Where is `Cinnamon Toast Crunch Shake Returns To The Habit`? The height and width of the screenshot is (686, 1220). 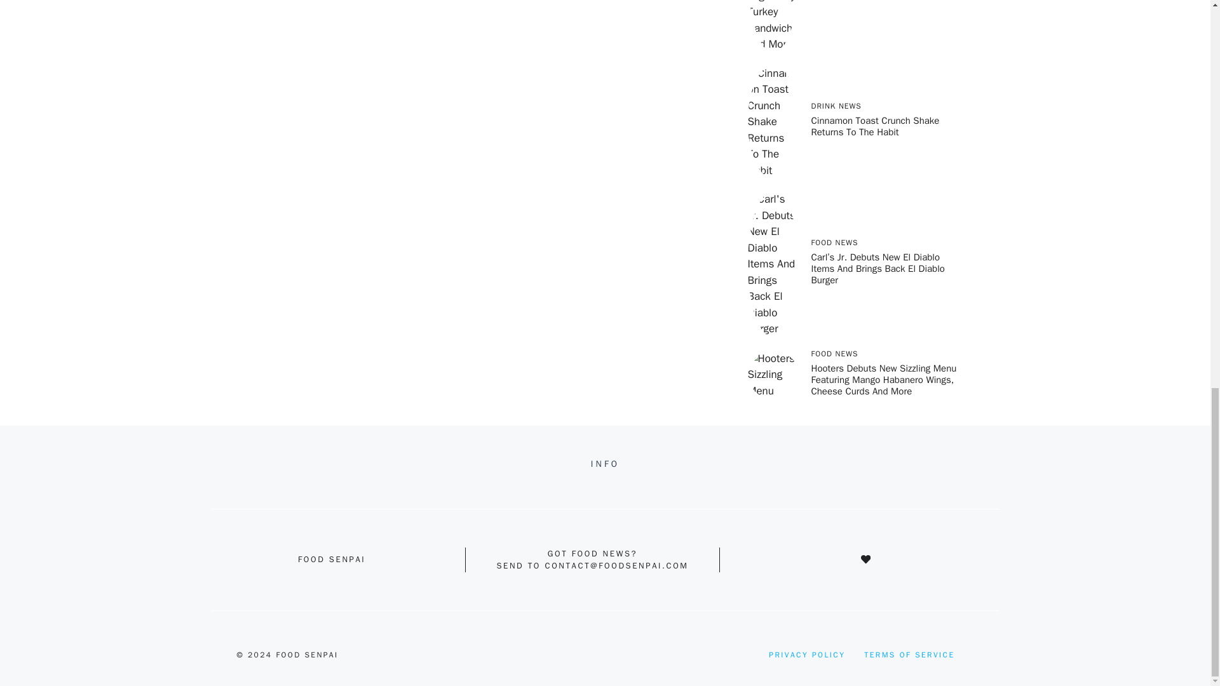
Cinnamon Toast Crunch Shake Returns To The Habit is located at coordinates (875, 126).